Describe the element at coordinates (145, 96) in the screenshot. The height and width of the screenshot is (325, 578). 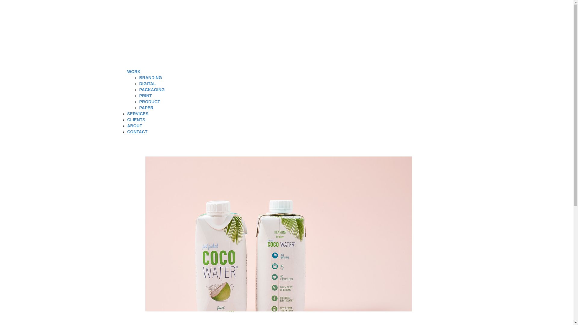
I see `PRINT` at that location.